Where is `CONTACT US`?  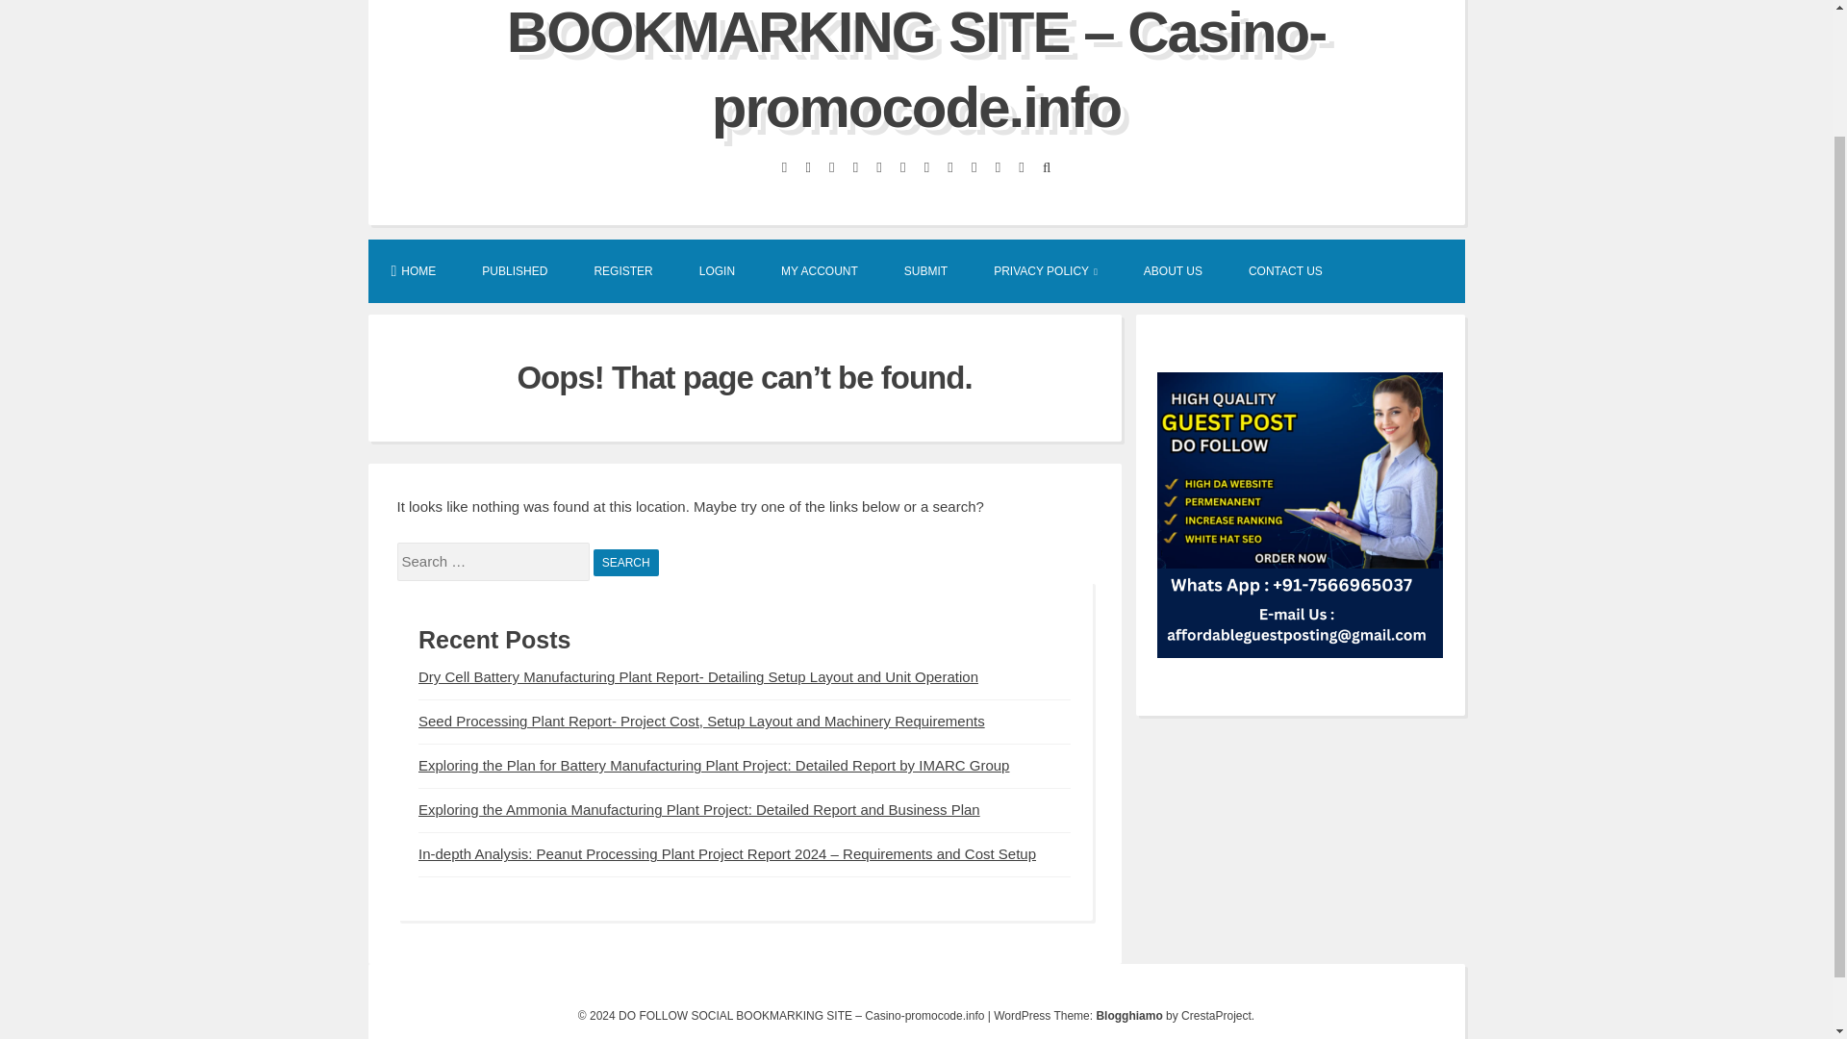
CONTACT US is located at coordinates (1285, 270).